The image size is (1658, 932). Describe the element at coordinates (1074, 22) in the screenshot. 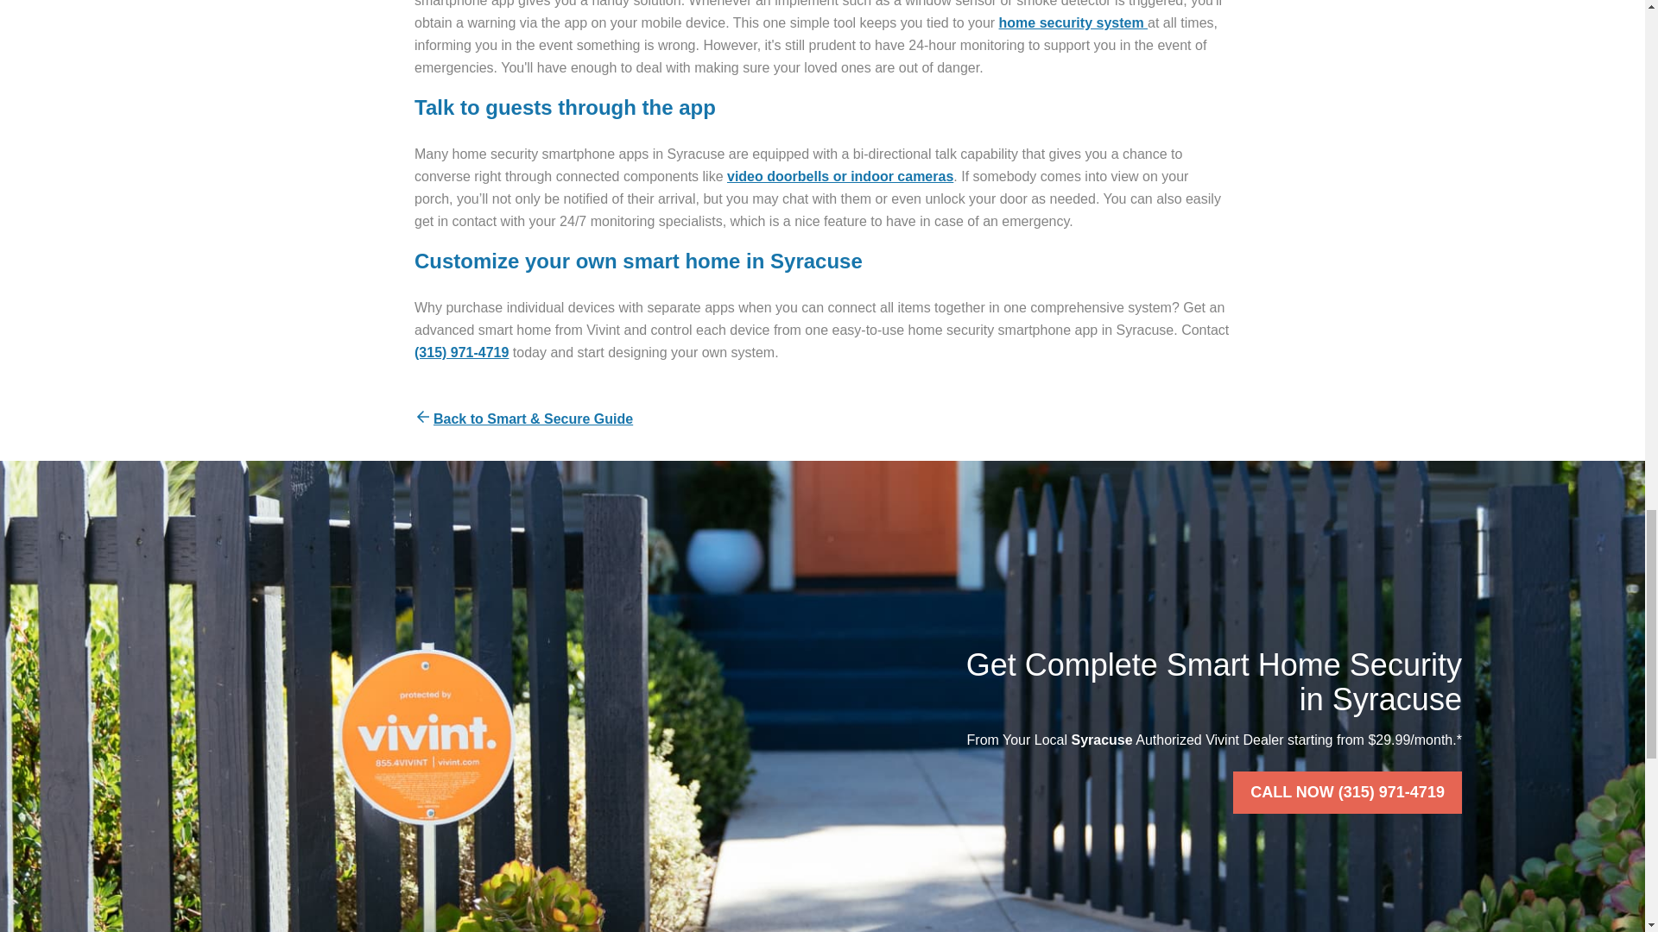

I see `Home security in Syracuse` at that location.